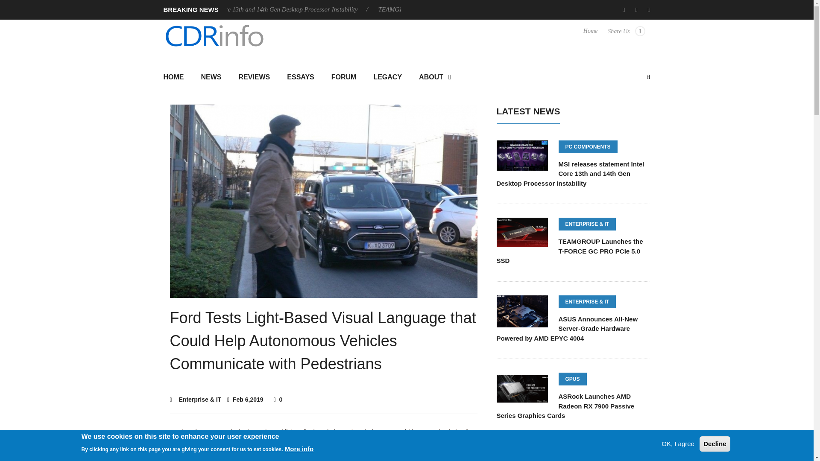 This screenshot has width=820, height=461. I want to click on NEWS, so click(211, 78).